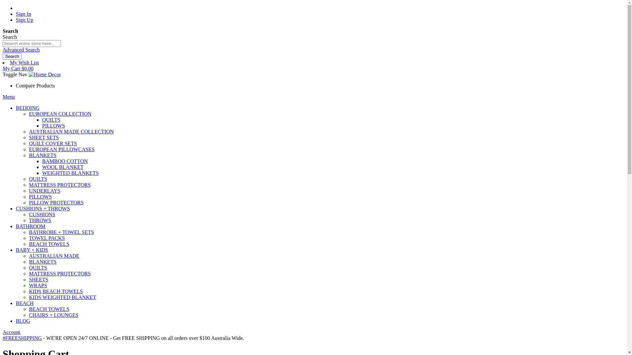  What do you see at coordinates (40, 220) in the screenshot?
I see `THROWS` at bounding box center [40, 220].